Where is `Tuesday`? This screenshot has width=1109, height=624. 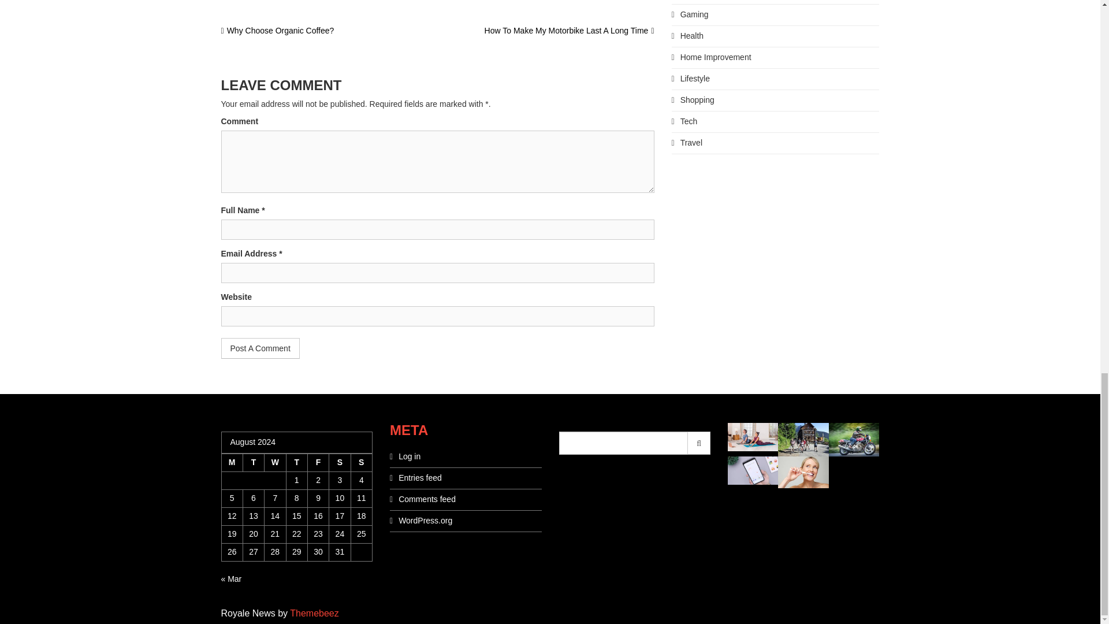
Tuesday is located at coordinates (253, 462).